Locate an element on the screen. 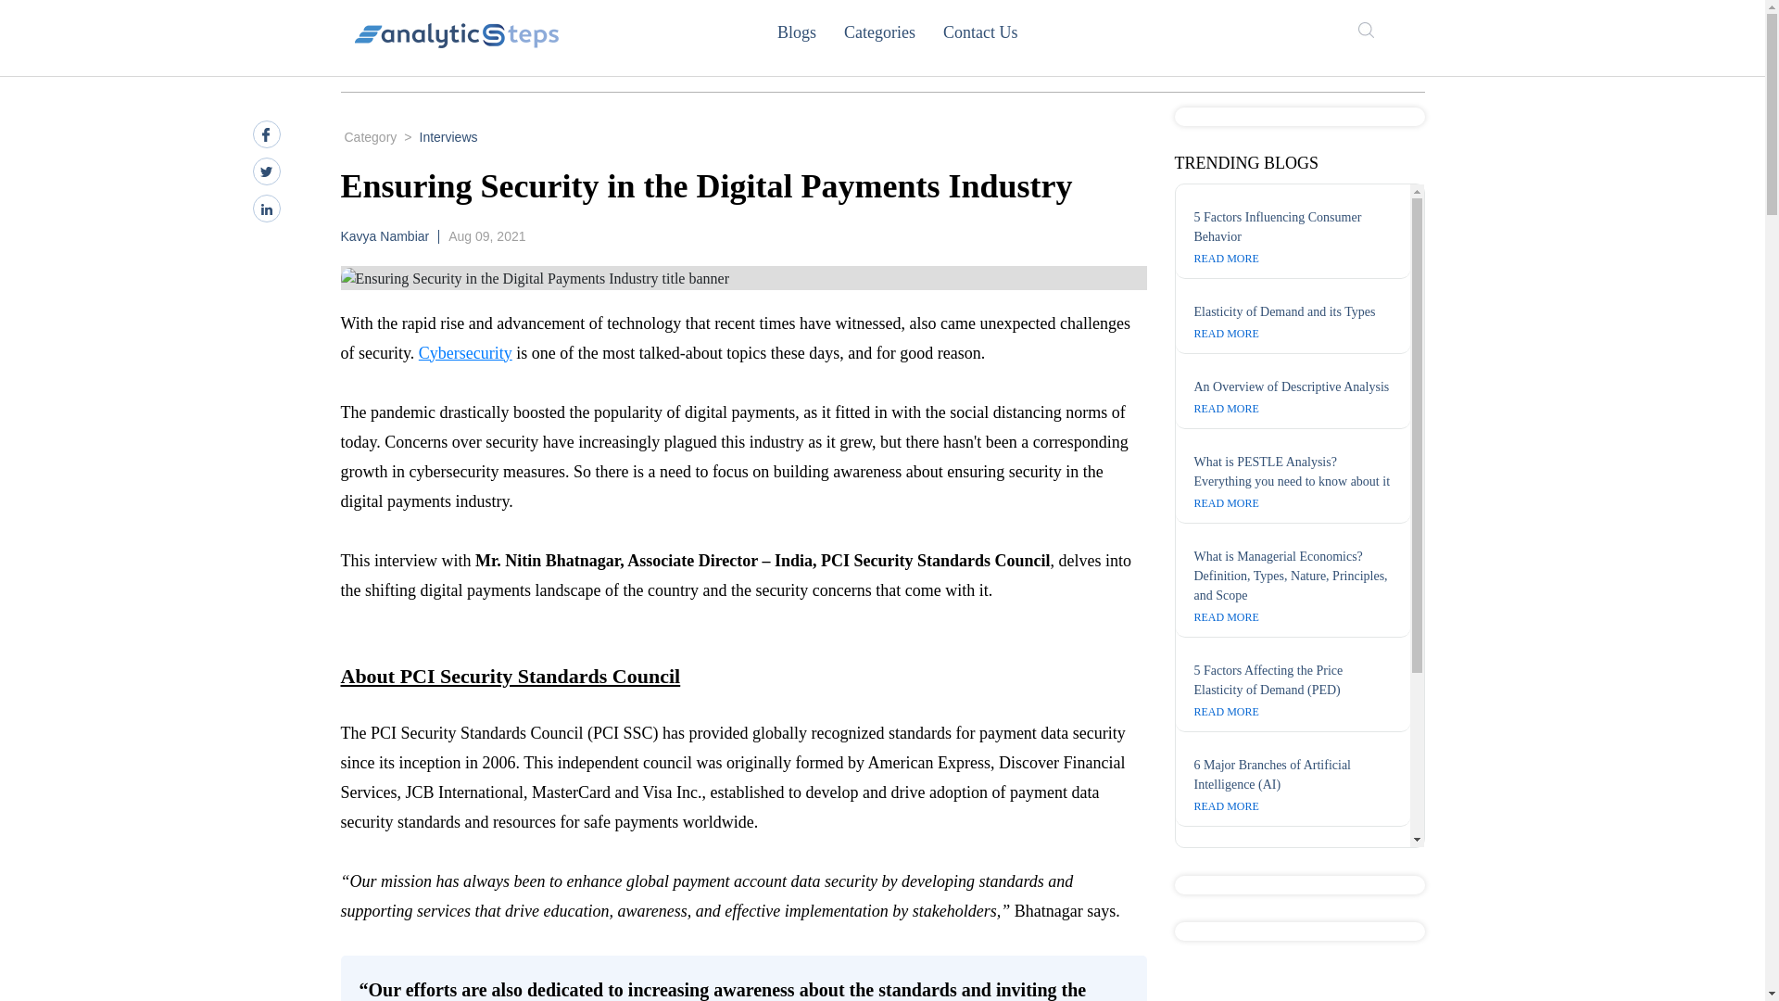  READ MORE is located at coordinates (1225, 502).